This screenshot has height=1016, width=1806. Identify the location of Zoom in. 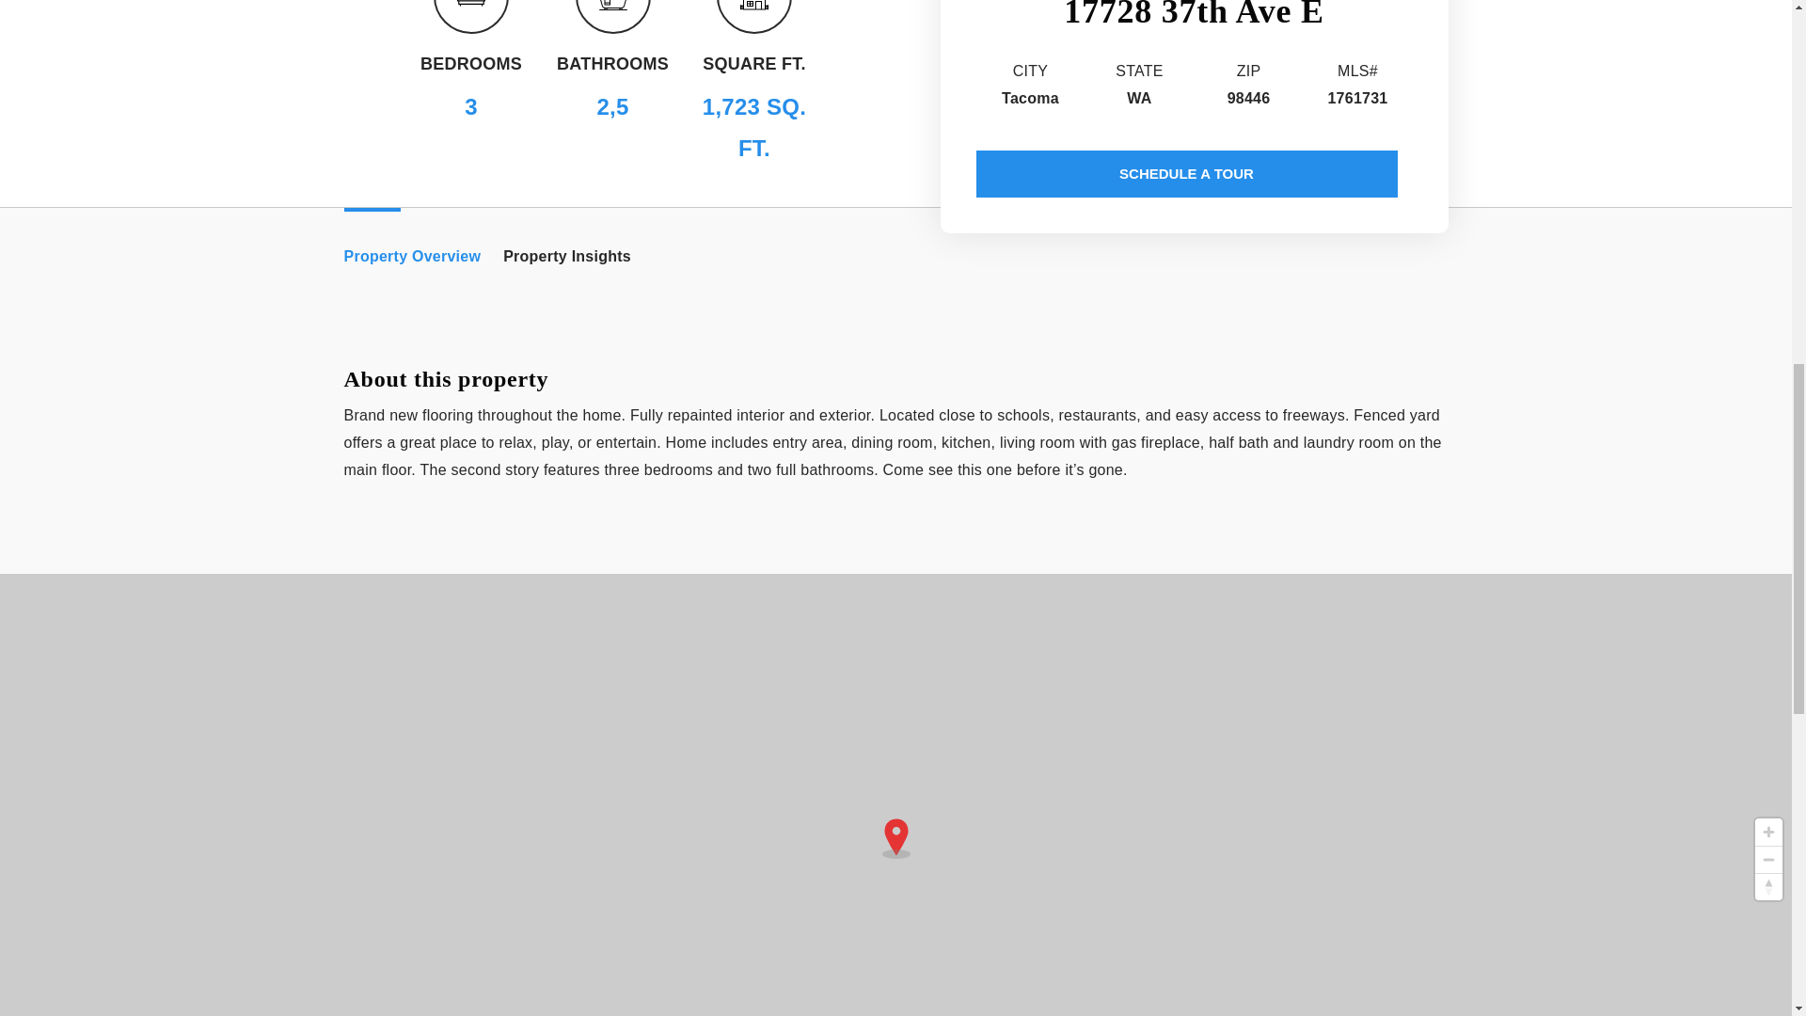
(1768, 832).